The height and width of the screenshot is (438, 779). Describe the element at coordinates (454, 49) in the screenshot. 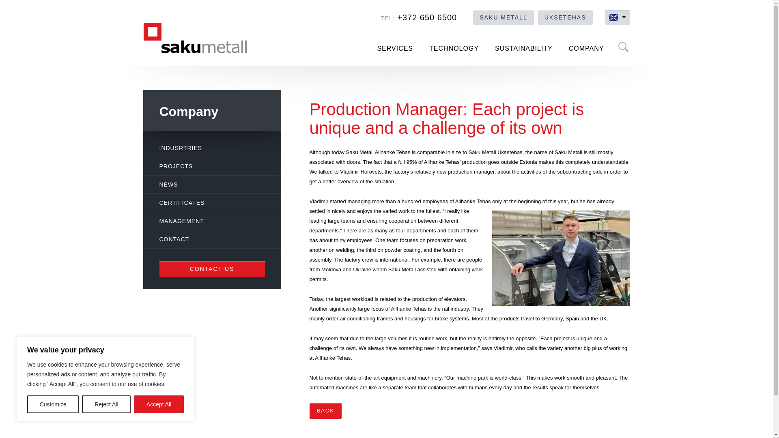

I see `TECHNOLOGY` at that location.